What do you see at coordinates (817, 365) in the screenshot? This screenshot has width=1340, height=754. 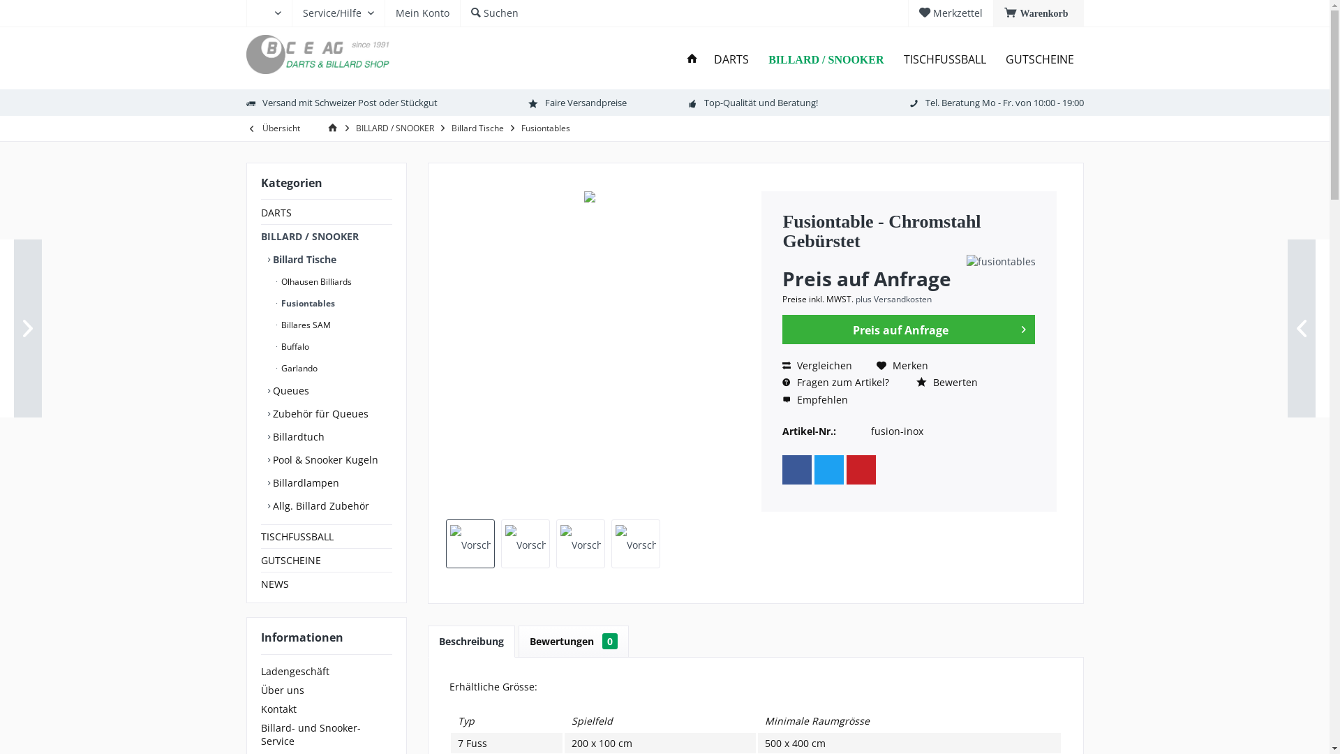 I see `Vergleichen` at bounding box center [817, 365].